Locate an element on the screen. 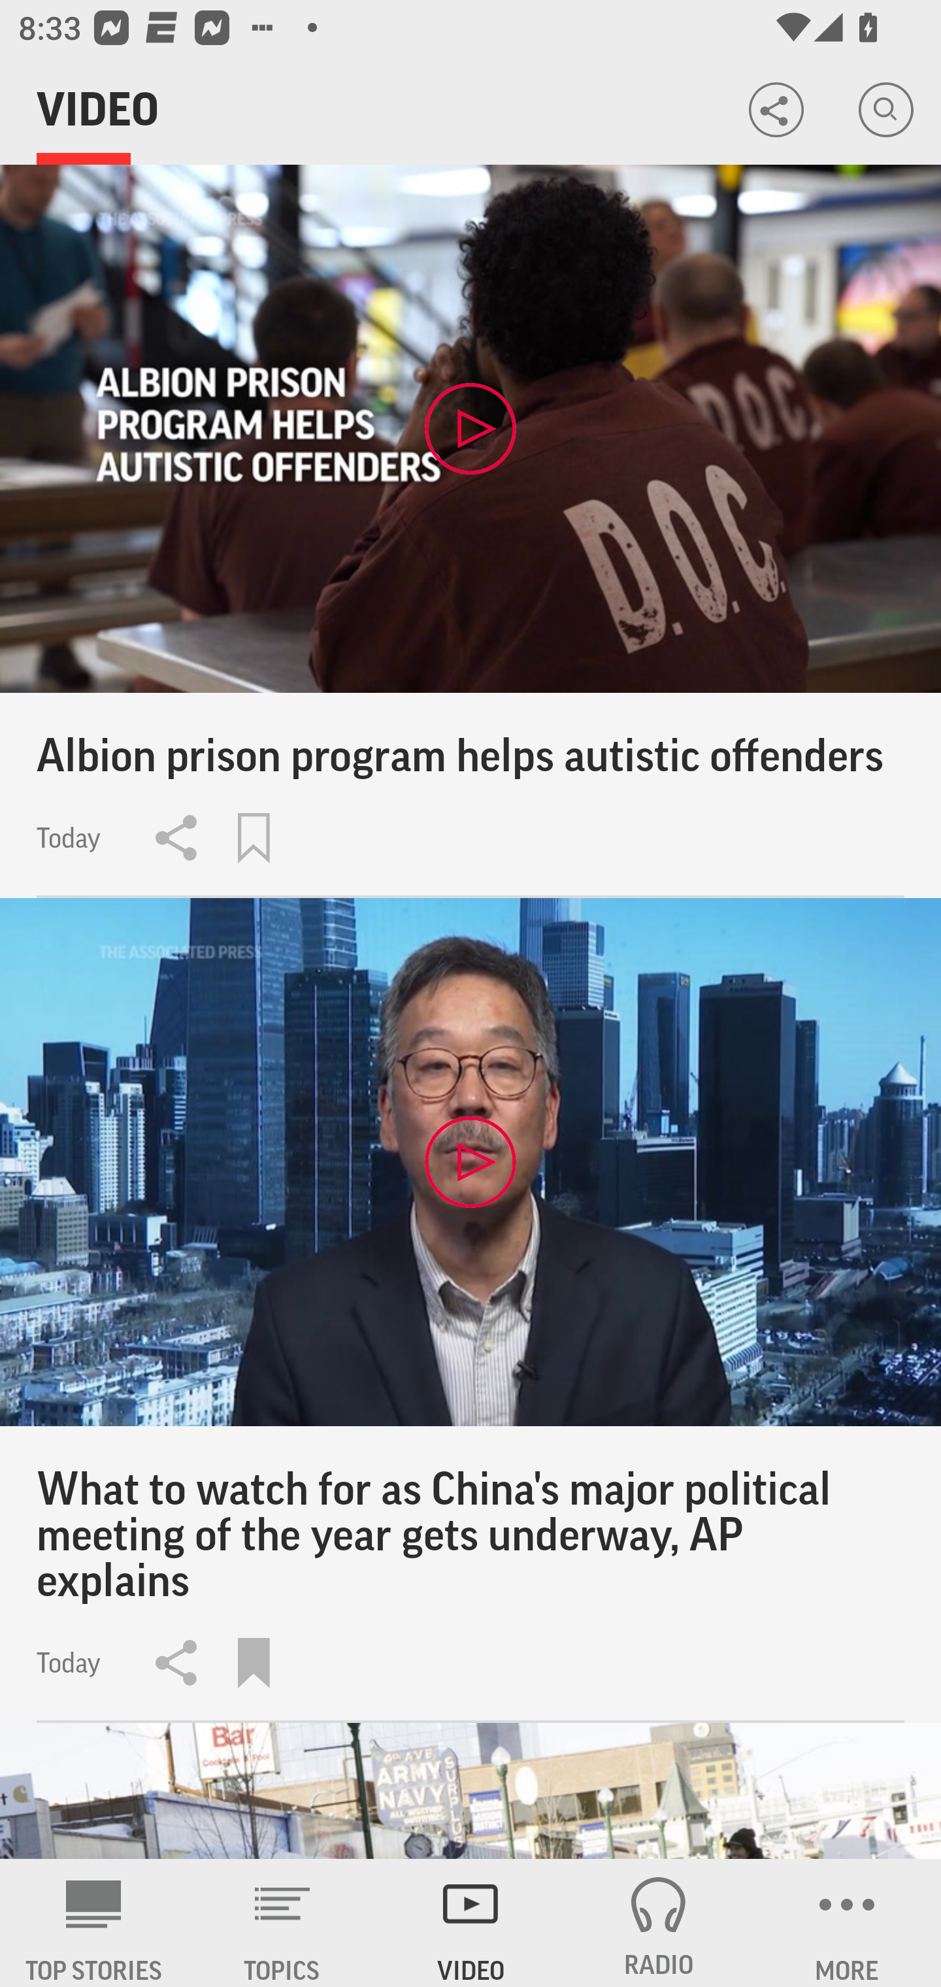 The image size is (941, 1987). RADIO is located at coordinates (659, 1923).